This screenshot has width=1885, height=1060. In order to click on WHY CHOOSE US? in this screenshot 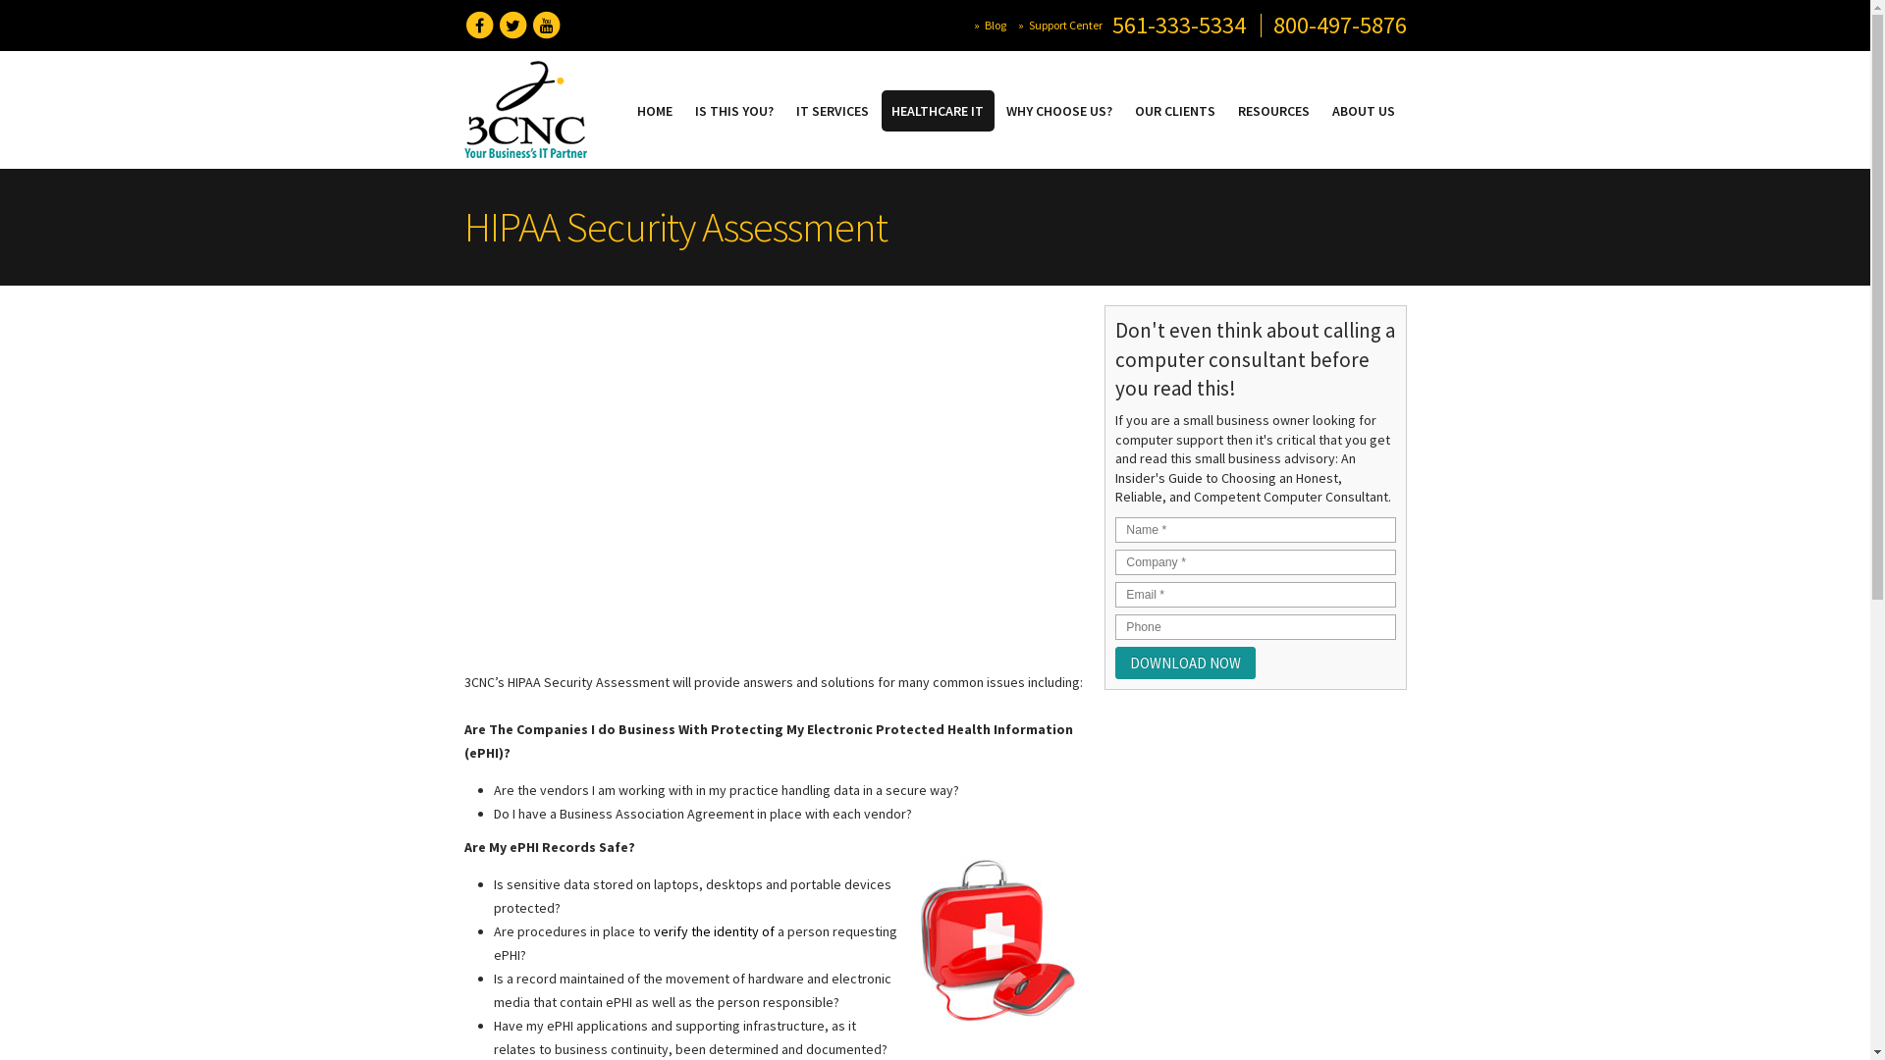, I will do `click(1058, 111)`.